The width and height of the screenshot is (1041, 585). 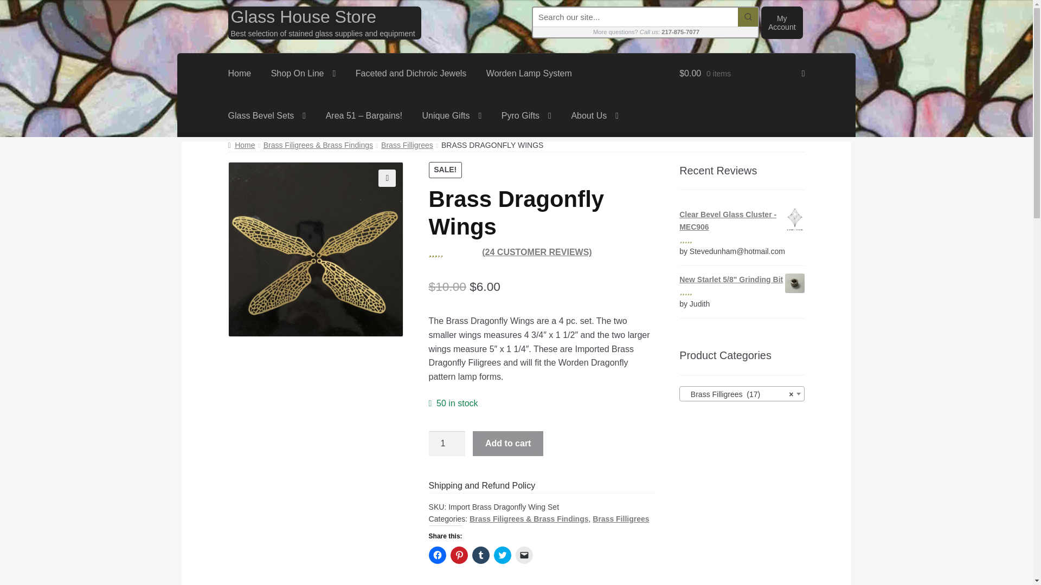 What do you see at coordinates (447, 443) in the screenshot?
I see `1` at bounding box center [447, 443].